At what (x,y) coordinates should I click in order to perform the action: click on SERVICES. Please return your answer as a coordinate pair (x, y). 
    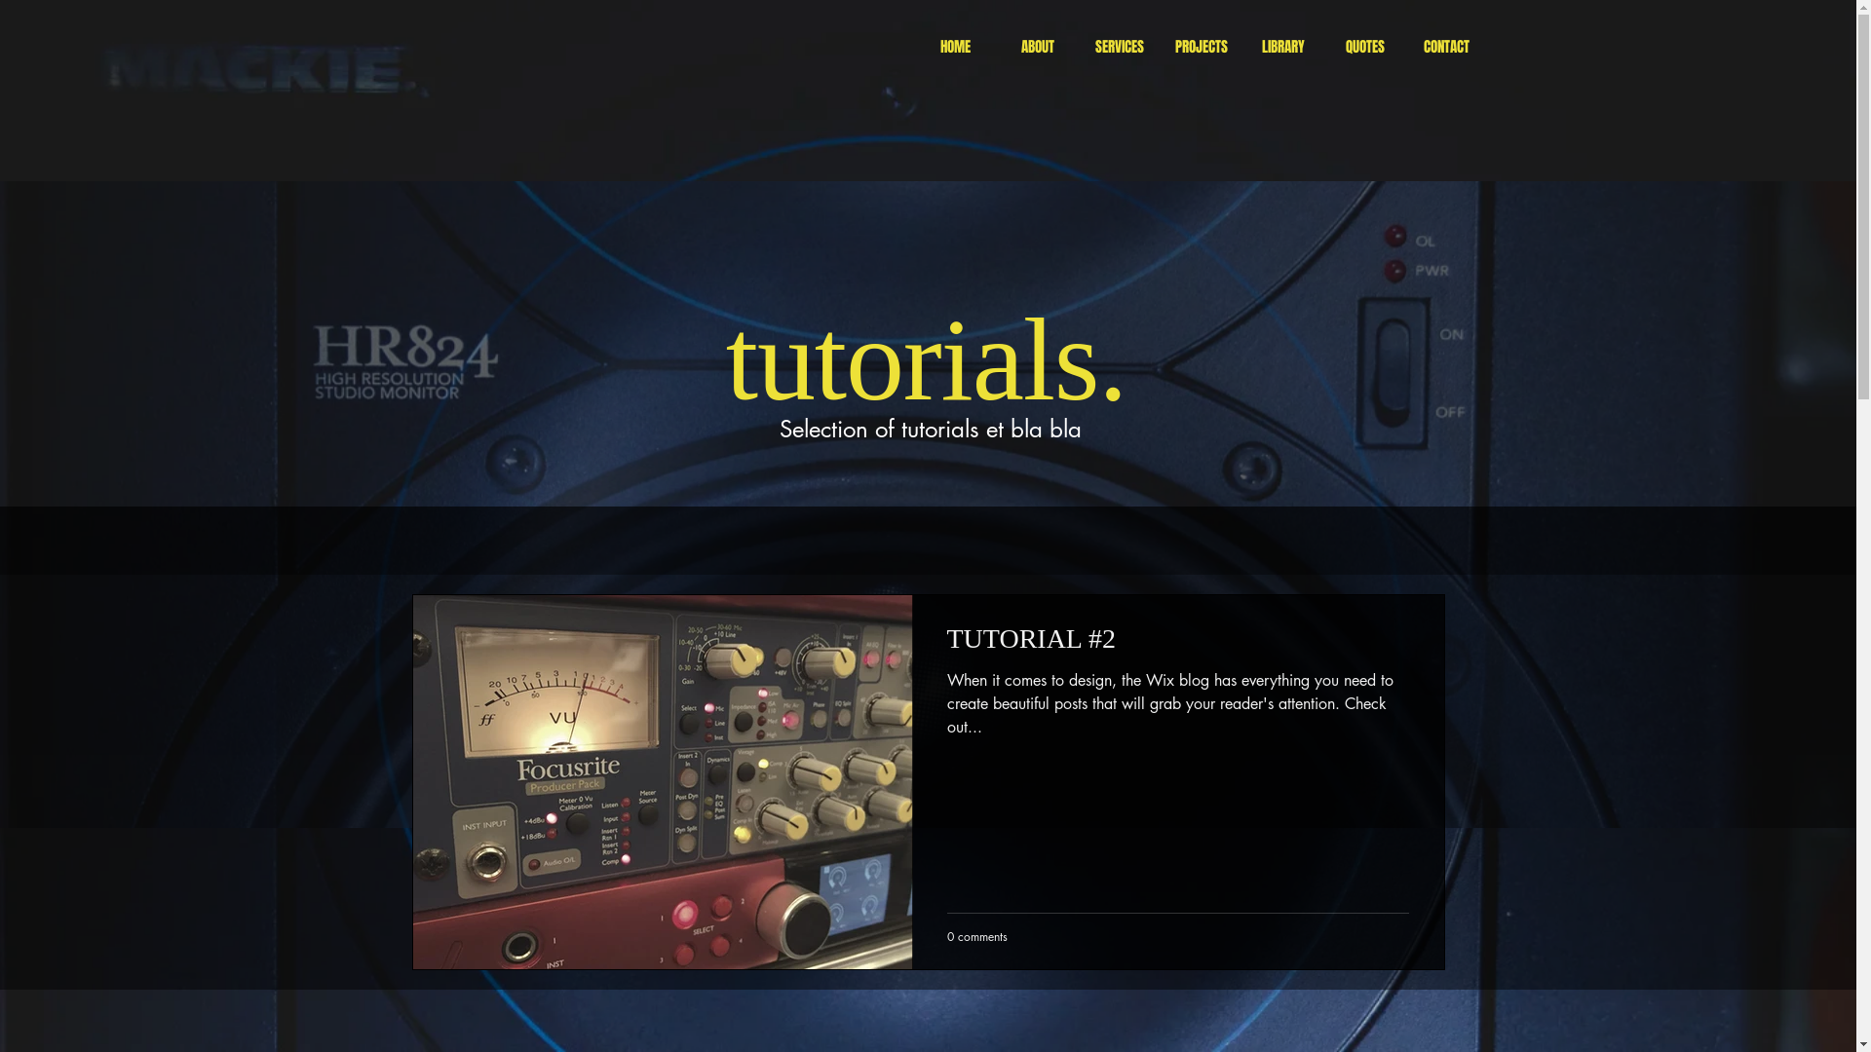
    Looking at the image, I should click on (1119, 47).